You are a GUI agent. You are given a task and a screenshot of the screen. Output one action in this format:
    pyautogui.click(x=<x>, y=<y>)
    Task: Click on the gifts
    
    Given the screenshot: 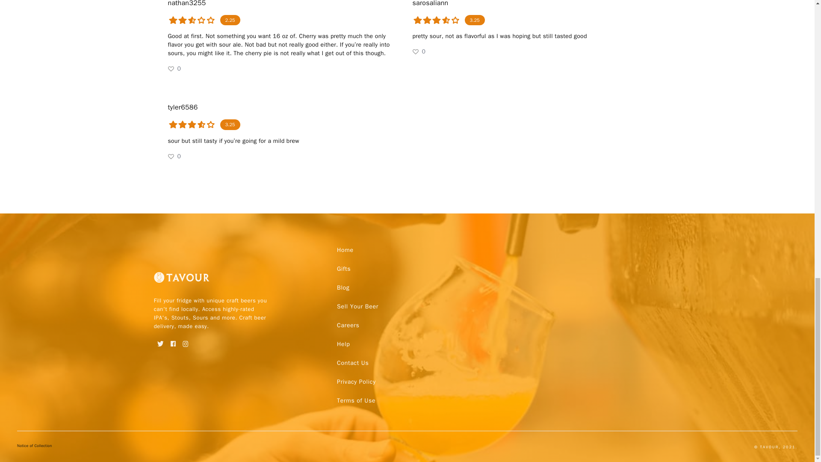 What is the action you would take?
    pyautogui.click(x=343, y=269)
    